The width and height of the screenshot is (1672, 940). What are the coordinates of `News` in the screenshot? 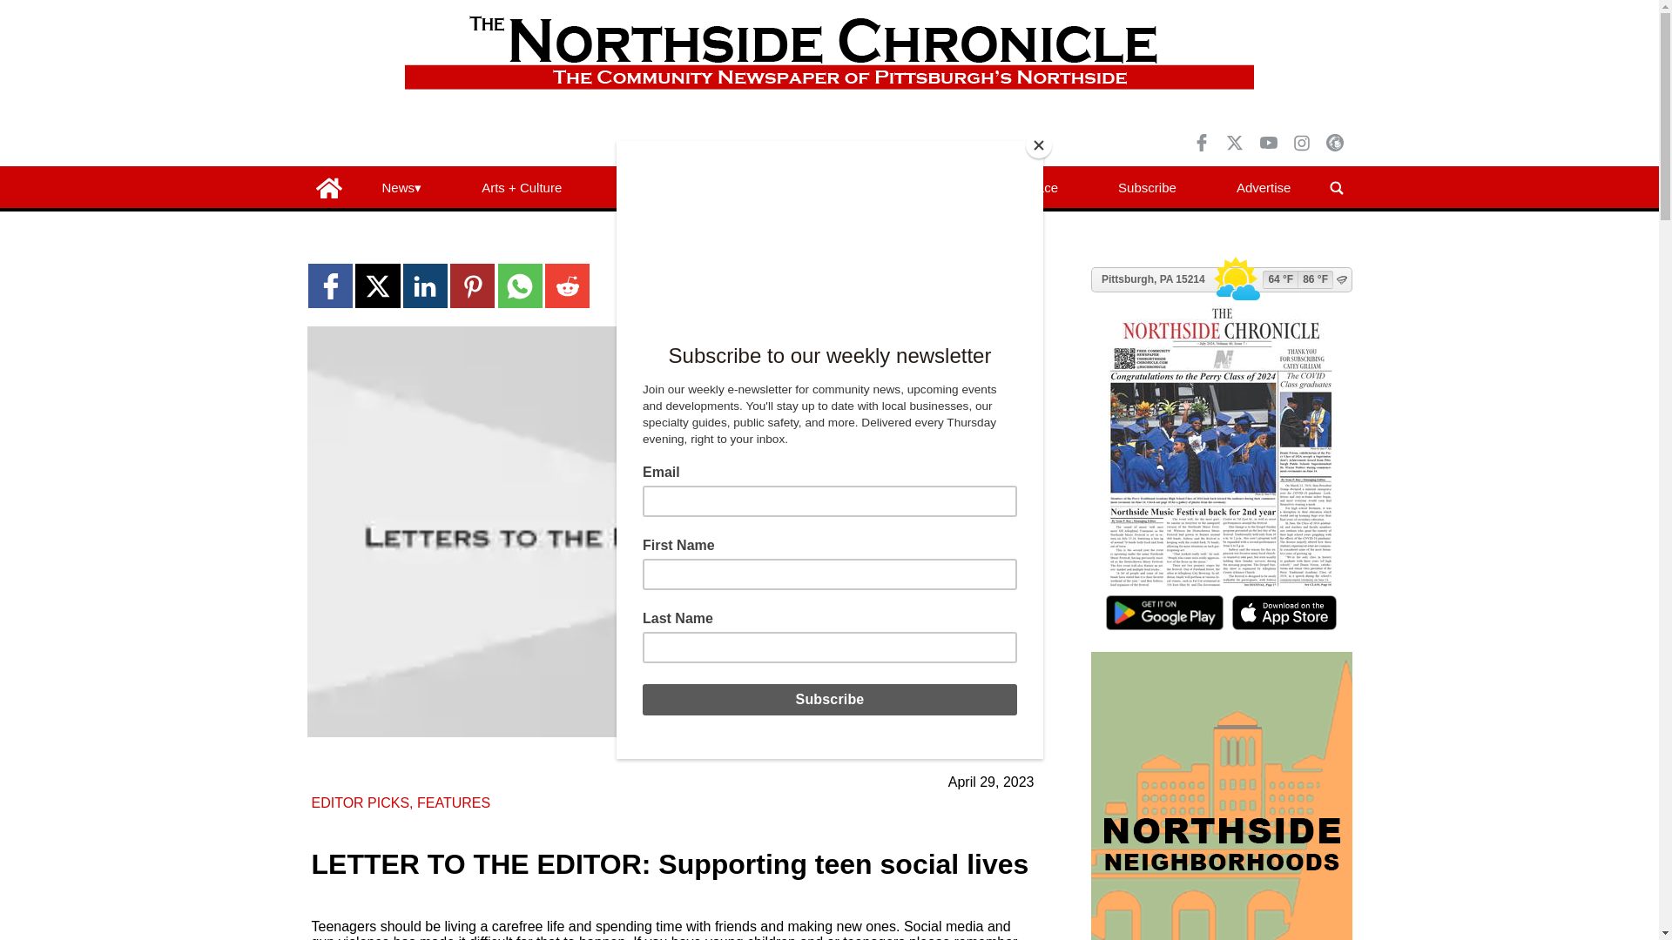 It's located at (401, 188).